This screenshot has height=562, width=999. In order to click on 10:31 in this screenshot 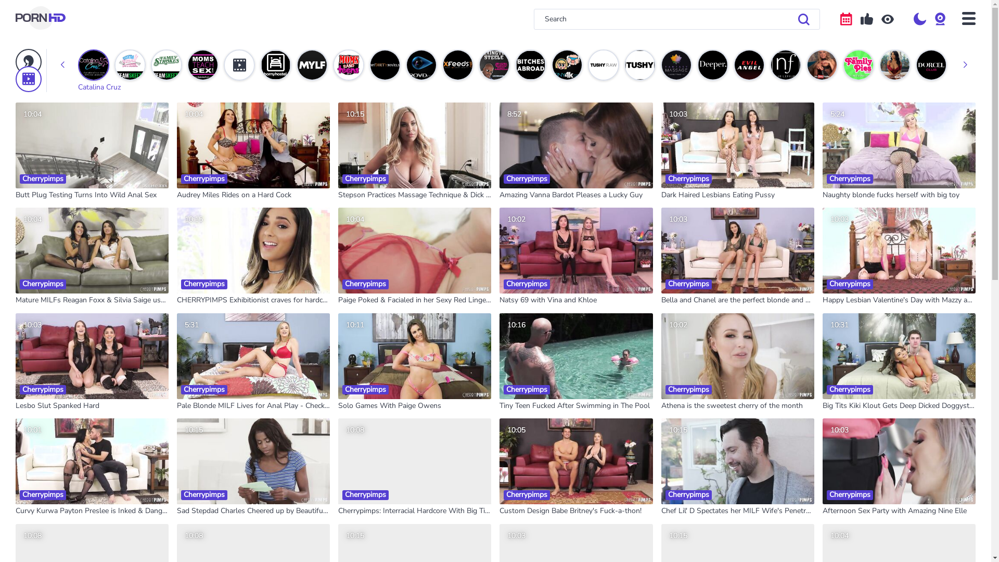, I will do `click(899, 356)`.